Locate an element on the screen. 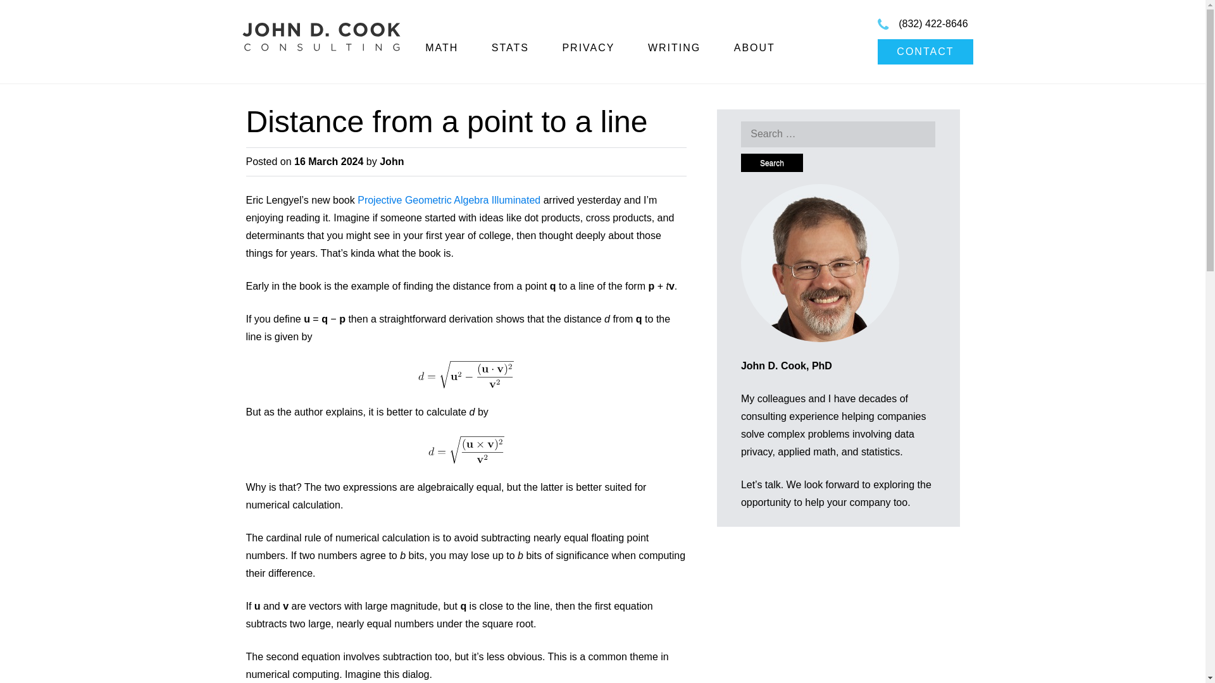 The height and width of the screenshot is (683, 1215). Projective Geometric Algebra Illuminated is located at coordinates (449, 200).